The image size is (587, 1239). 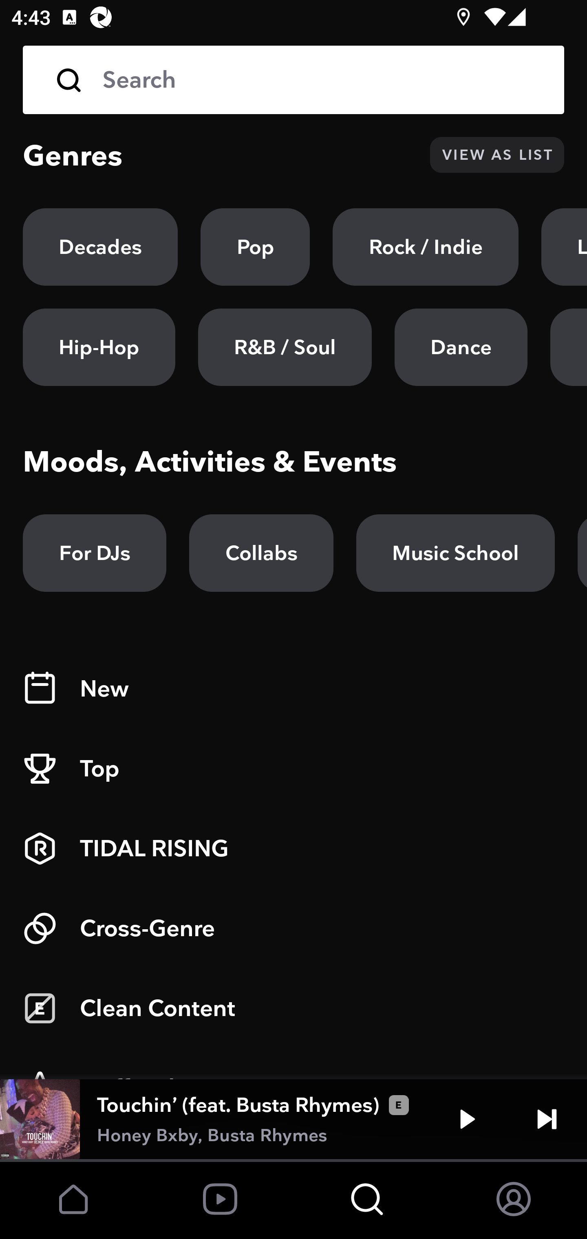 I want to click on Search, so click(x=322, y=80).